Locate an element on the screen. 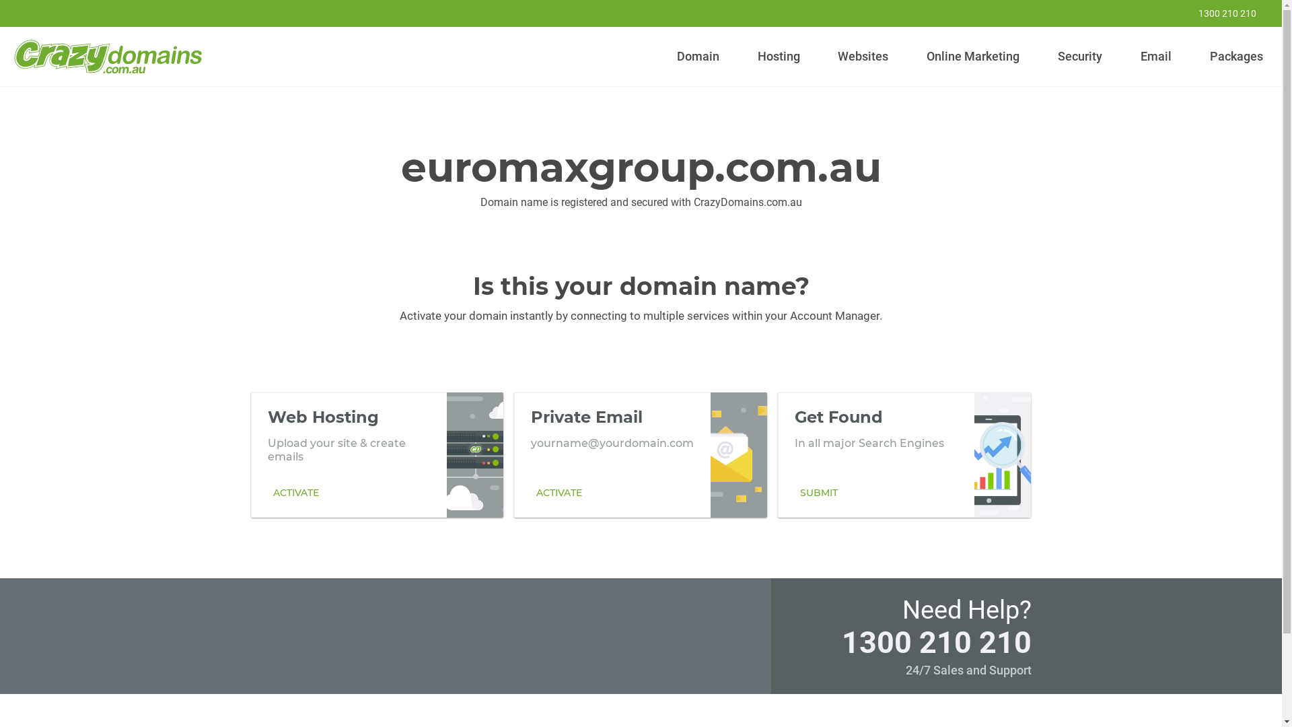 This screenshot has width=1292, height=727. 1300 210 210 is located at coordinates (1219, 13).